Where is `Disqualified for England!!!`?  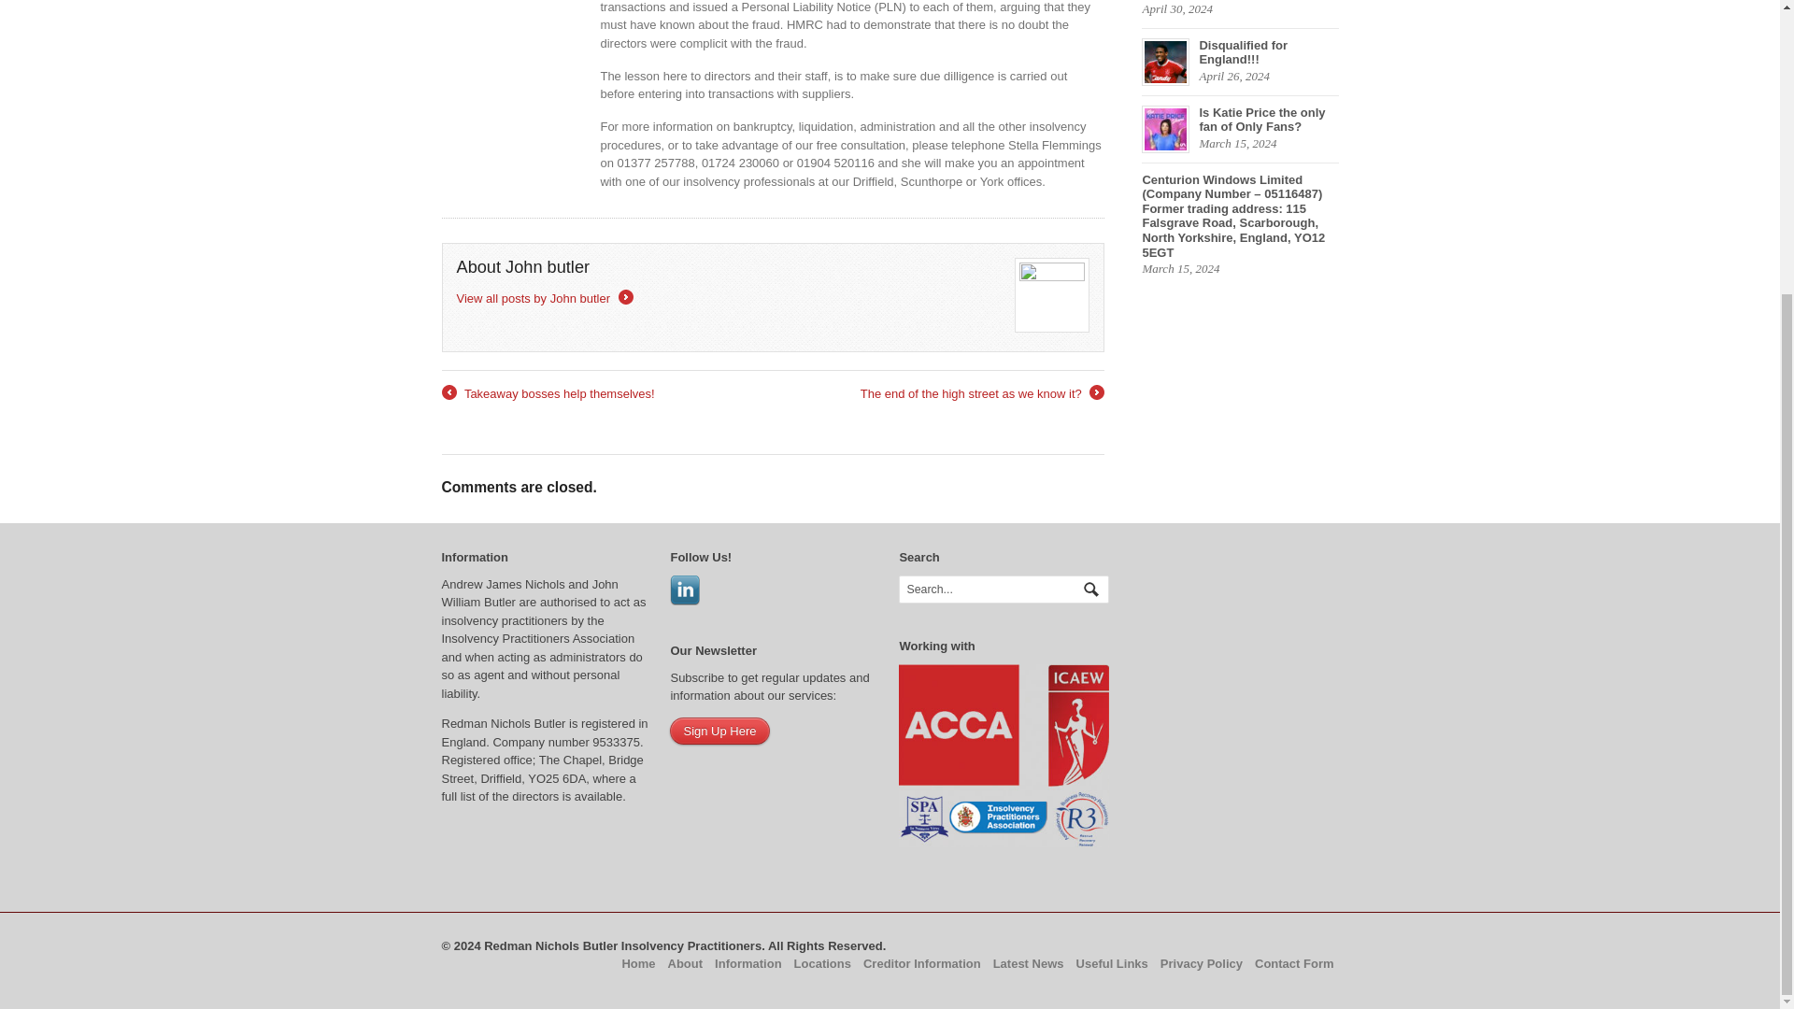
Disqualified for England!!! is located at coordinates (1239, 52).